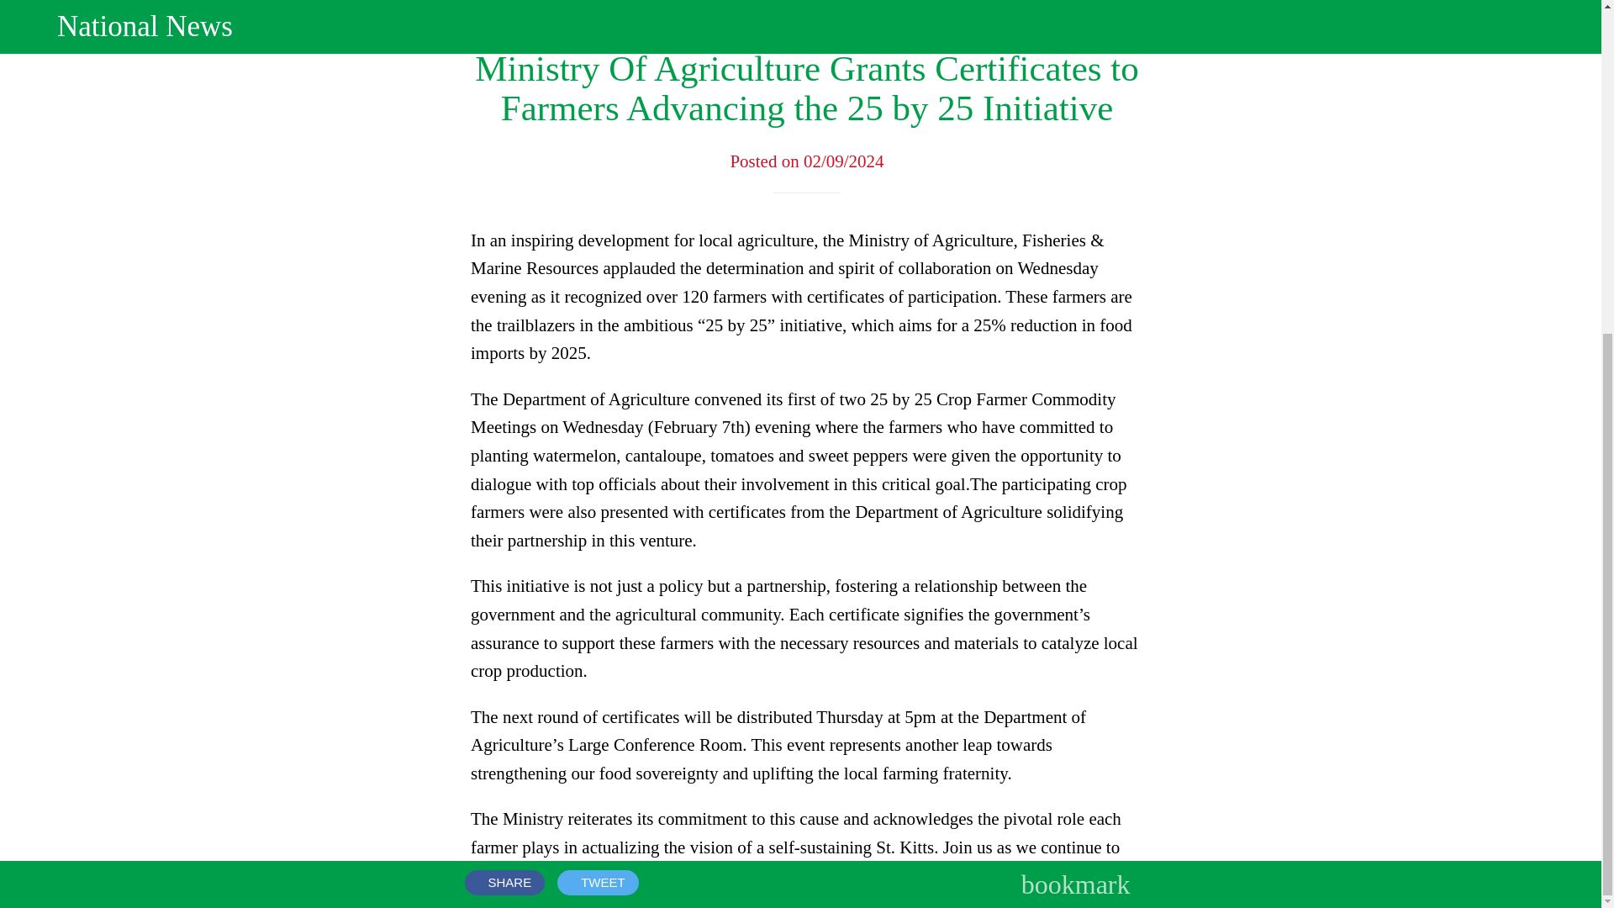  Describe the element at coordinates (598, 362) in the screenshot. I see `TWEET` at that location.